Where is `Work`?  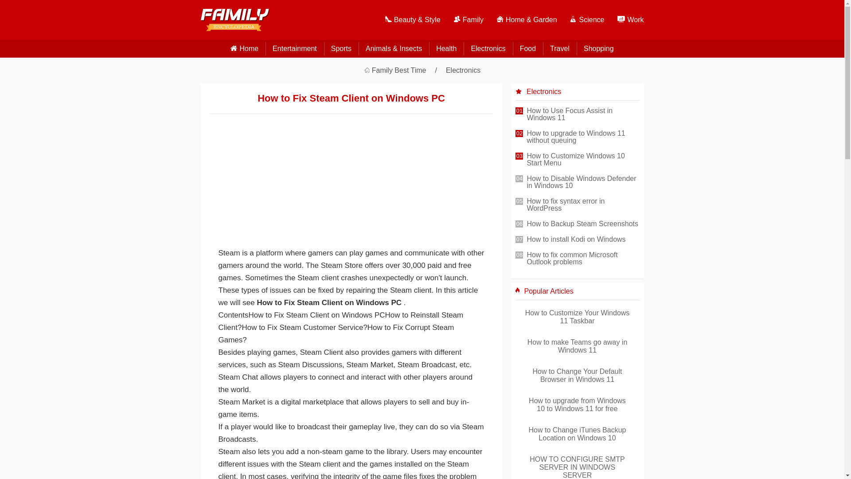
Work is located at coordinates (624, 20).